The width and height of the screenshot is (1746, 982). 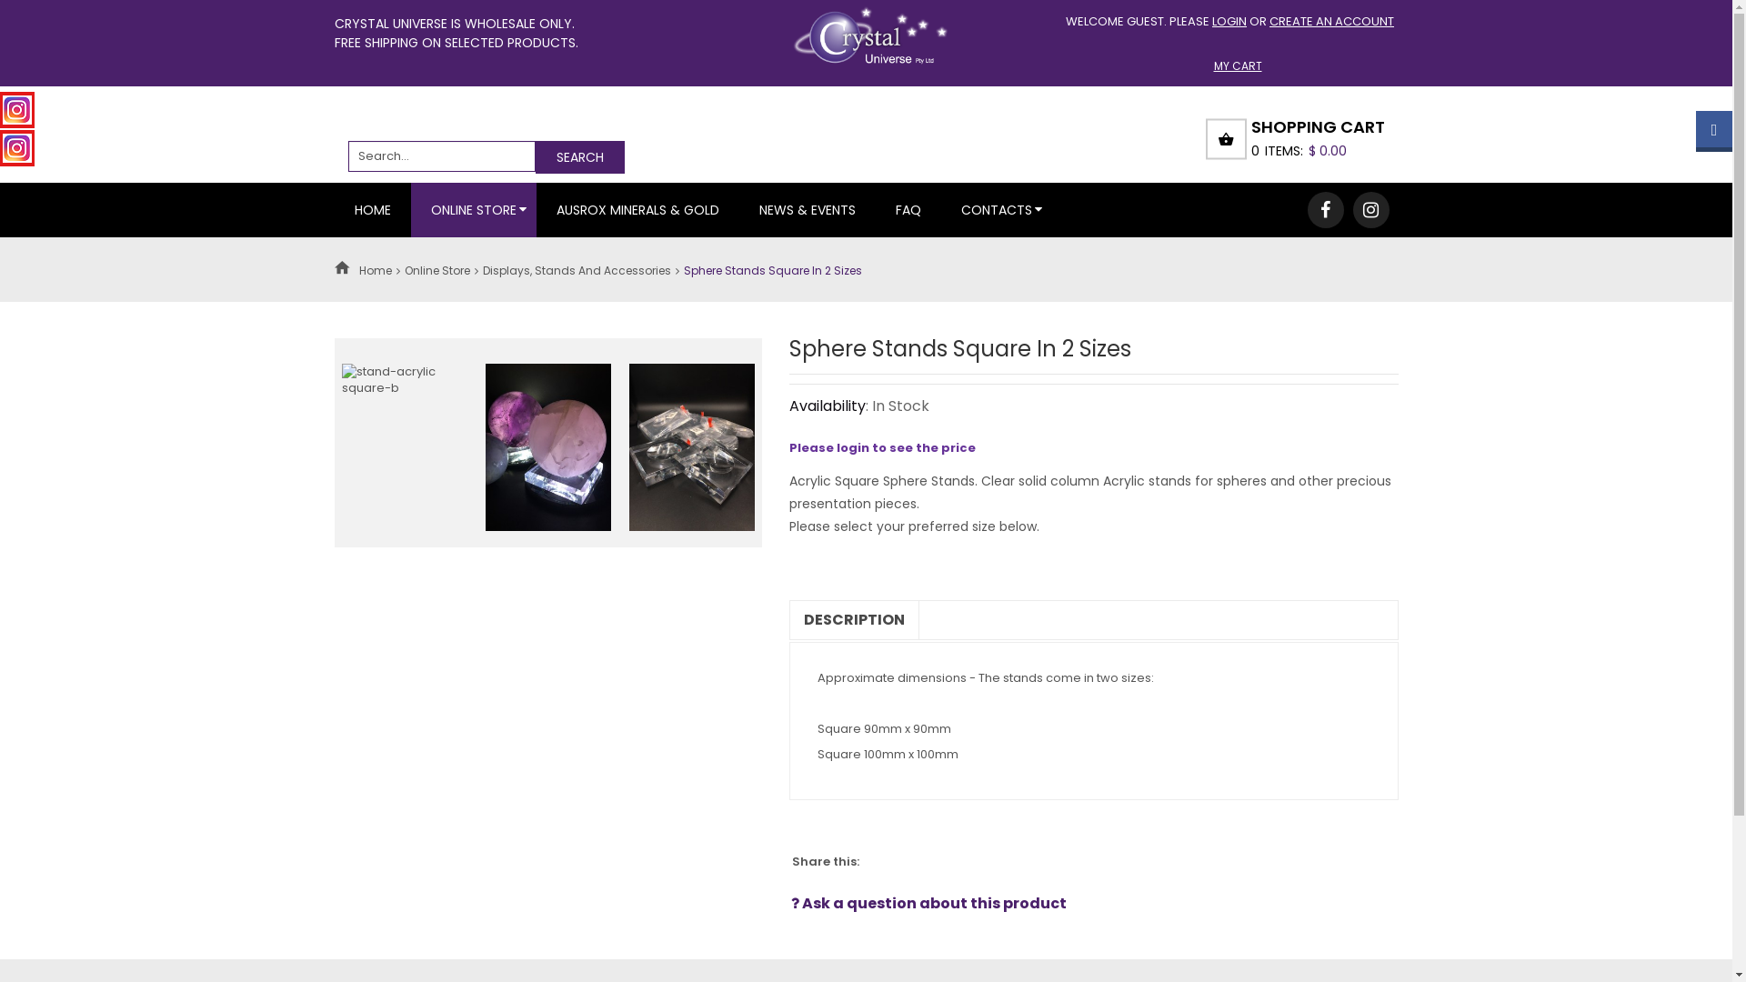 What do you see at coordinates (929, 904) in the screenshot?
I see `Ask a question about this product` at bounding box center [929, 904].